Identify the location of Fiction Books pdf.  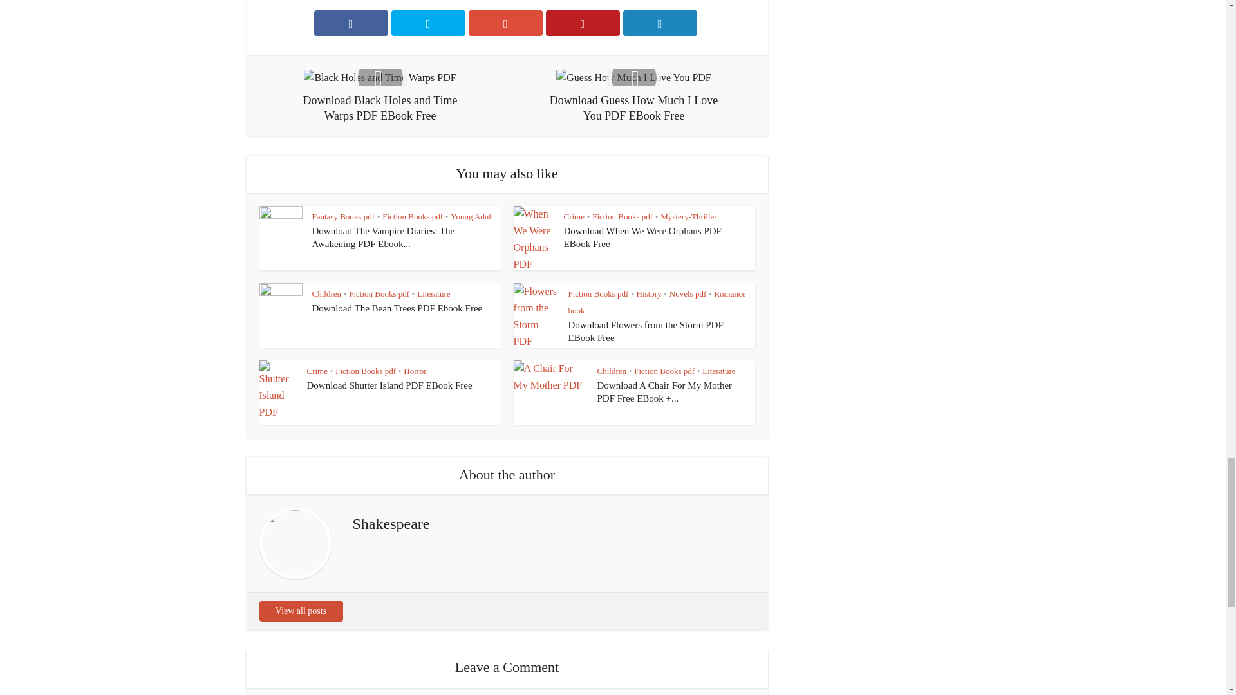
(412, 216).